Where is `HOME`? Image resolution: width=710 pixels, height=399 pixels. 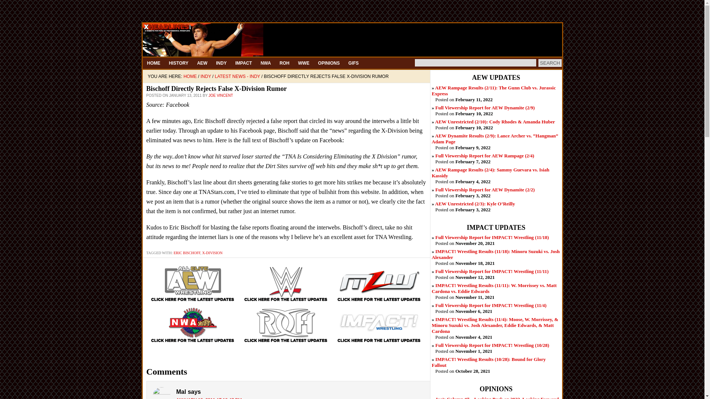 HOME is located at coordinates (153, 63).